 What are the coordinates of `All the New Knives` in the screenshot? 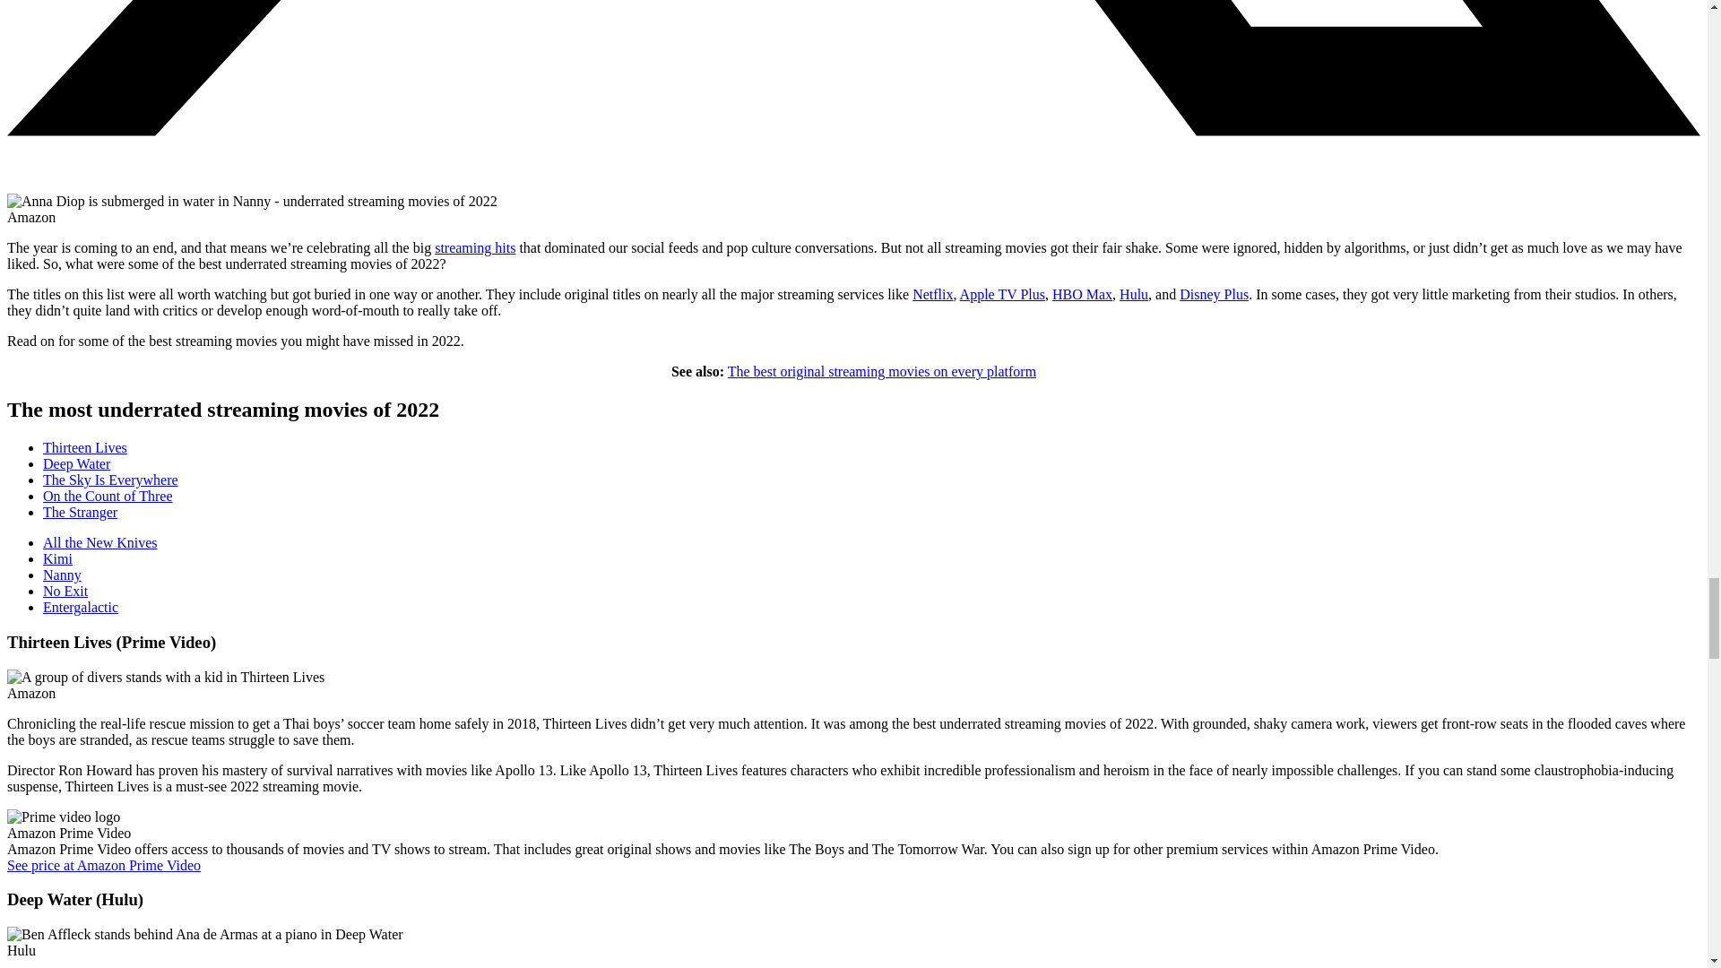 It's located at (100, 543).